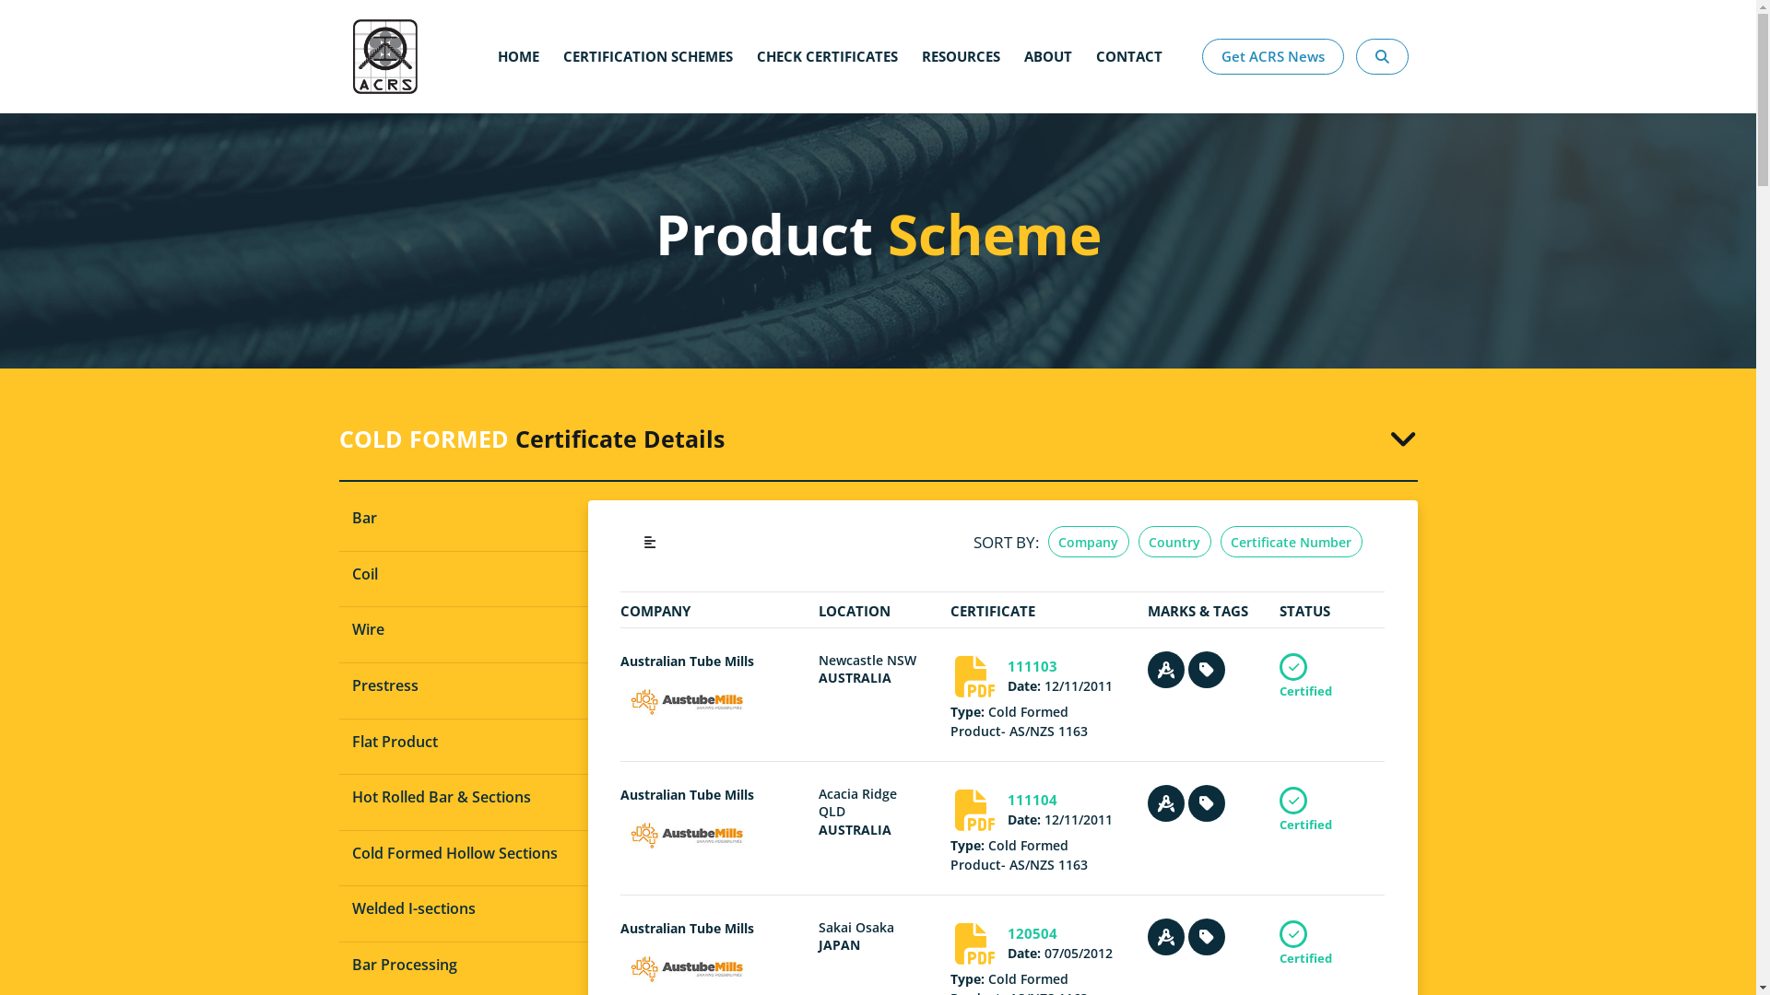 The width and height of the screenshot is (1770, 995). I want to click on Company, so click(1089, 542).